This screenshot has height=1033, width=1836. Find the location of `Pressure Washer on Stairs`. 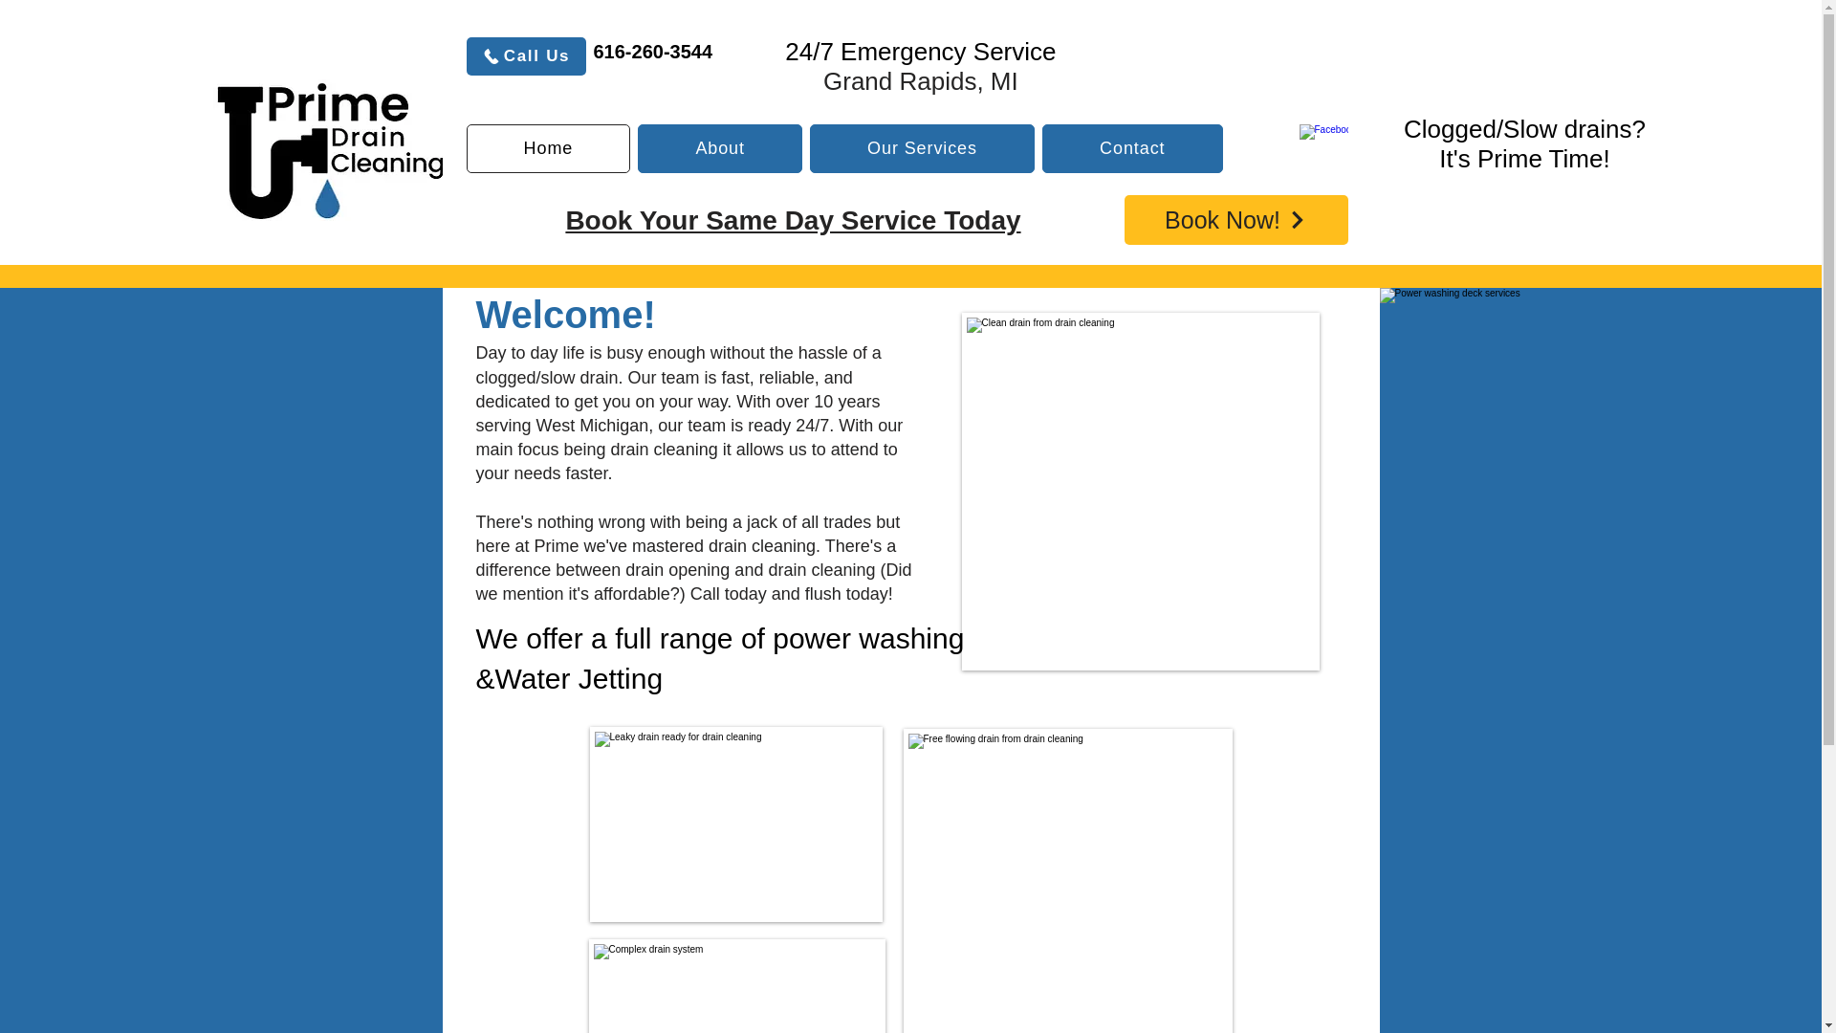

Pressure Washer on Stairs is located at coordinates (222, 478).